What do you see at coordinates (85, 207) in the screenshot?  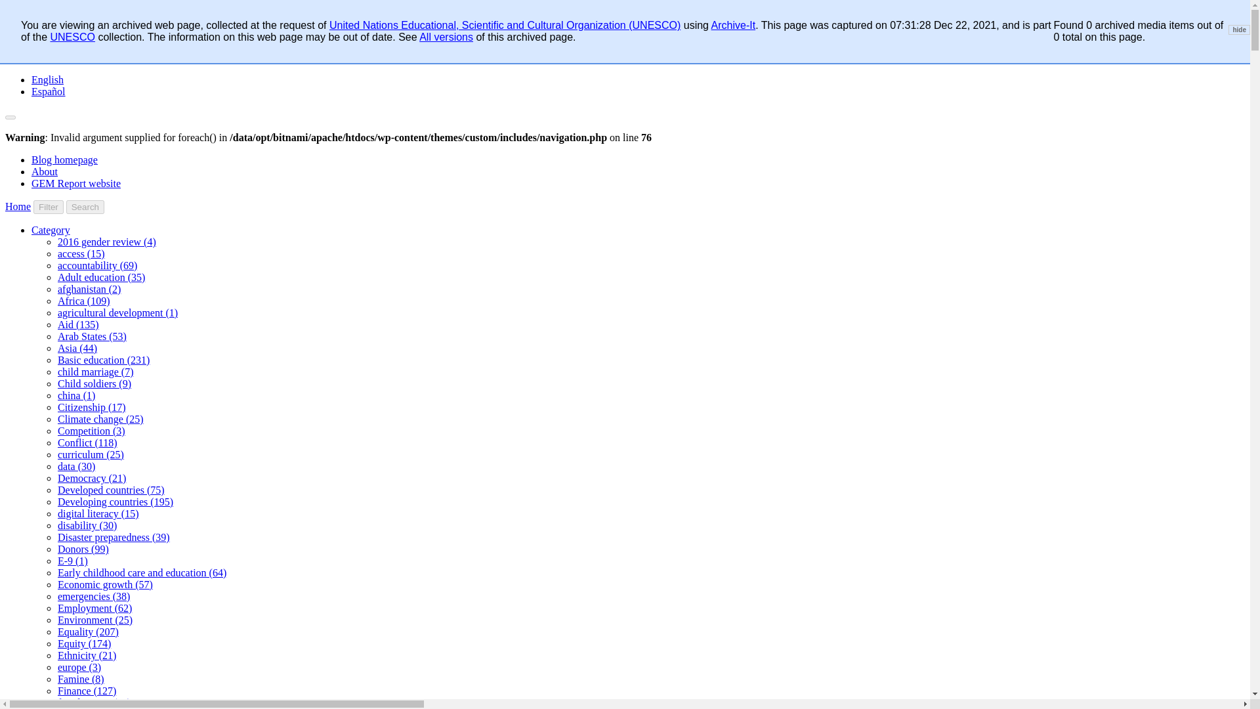 I see `Search` at bounding box center [85, 207].